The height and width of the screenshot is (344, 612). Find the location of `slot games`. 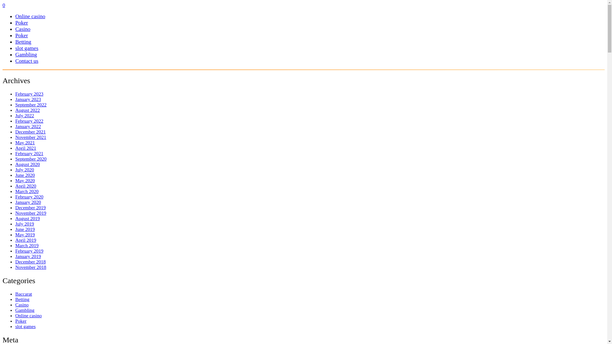

slot games is located at coordinates (27, 48).